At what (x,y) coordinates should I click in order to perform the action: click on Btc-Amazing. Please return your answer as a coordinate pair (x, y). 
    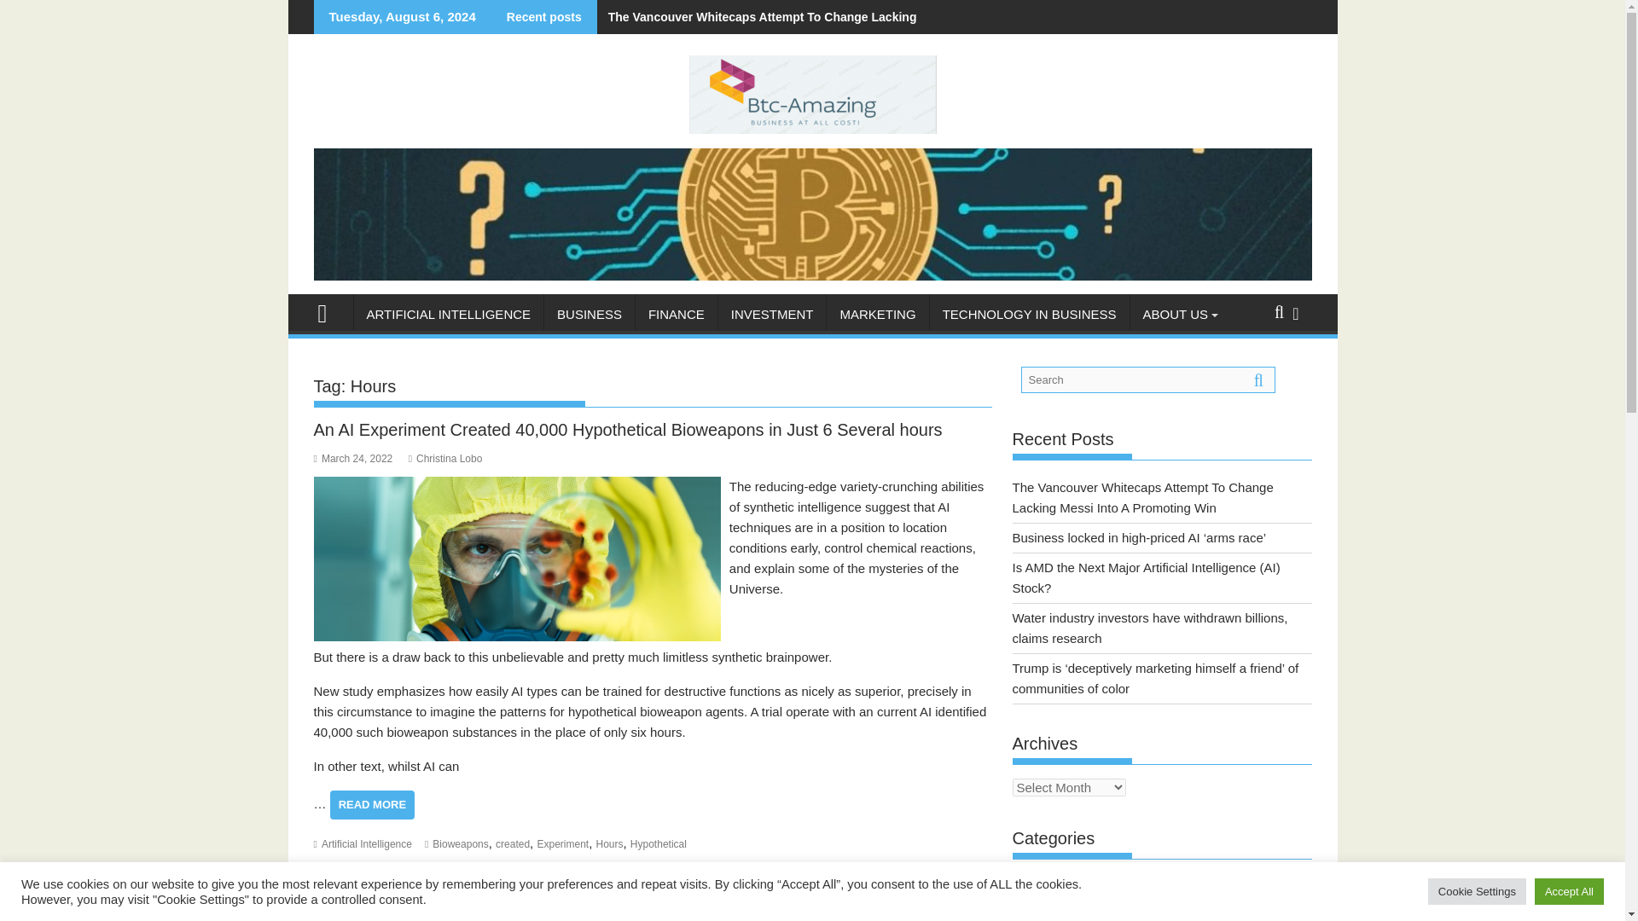
    Looking at the image, I should click on (329, 311).